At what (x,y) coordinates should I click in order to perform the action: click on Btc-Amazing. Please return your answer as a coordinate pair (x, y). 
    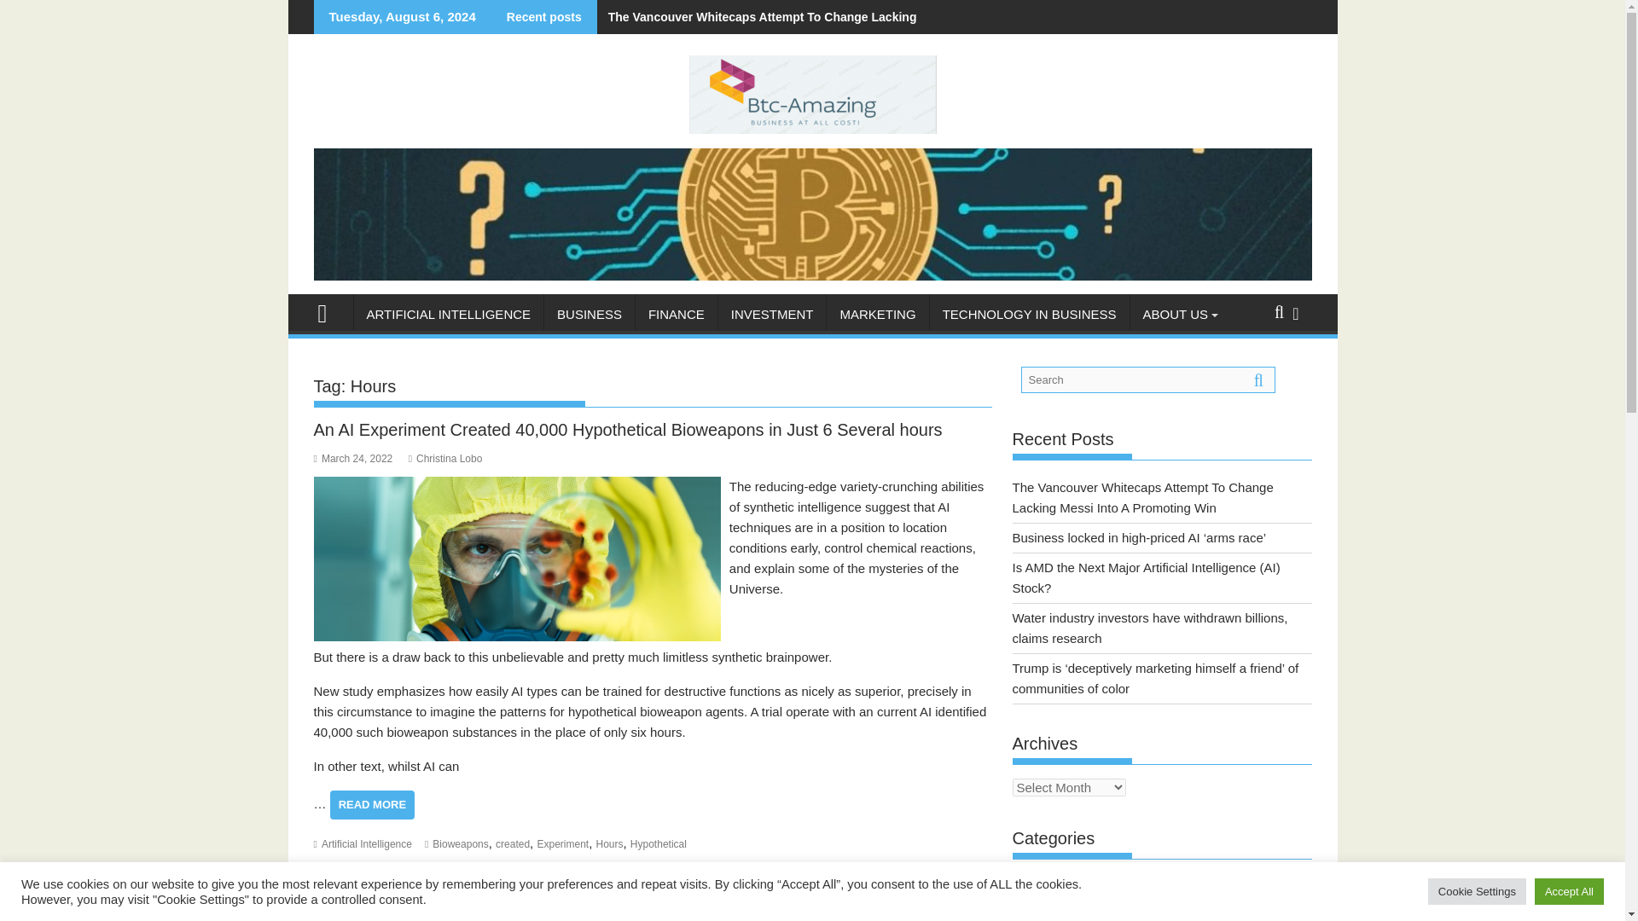
    Looking at the image, I should click on (329, 311).